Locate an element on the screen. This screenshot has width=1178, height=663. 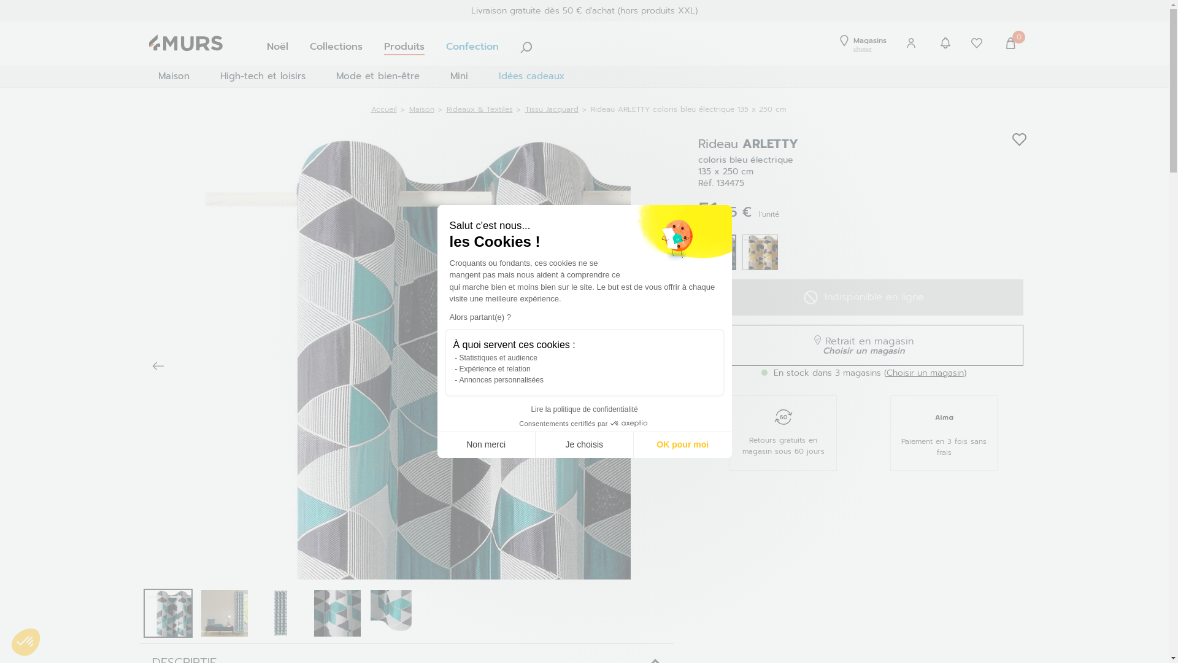
0 is located at coordinates (1012, 45).